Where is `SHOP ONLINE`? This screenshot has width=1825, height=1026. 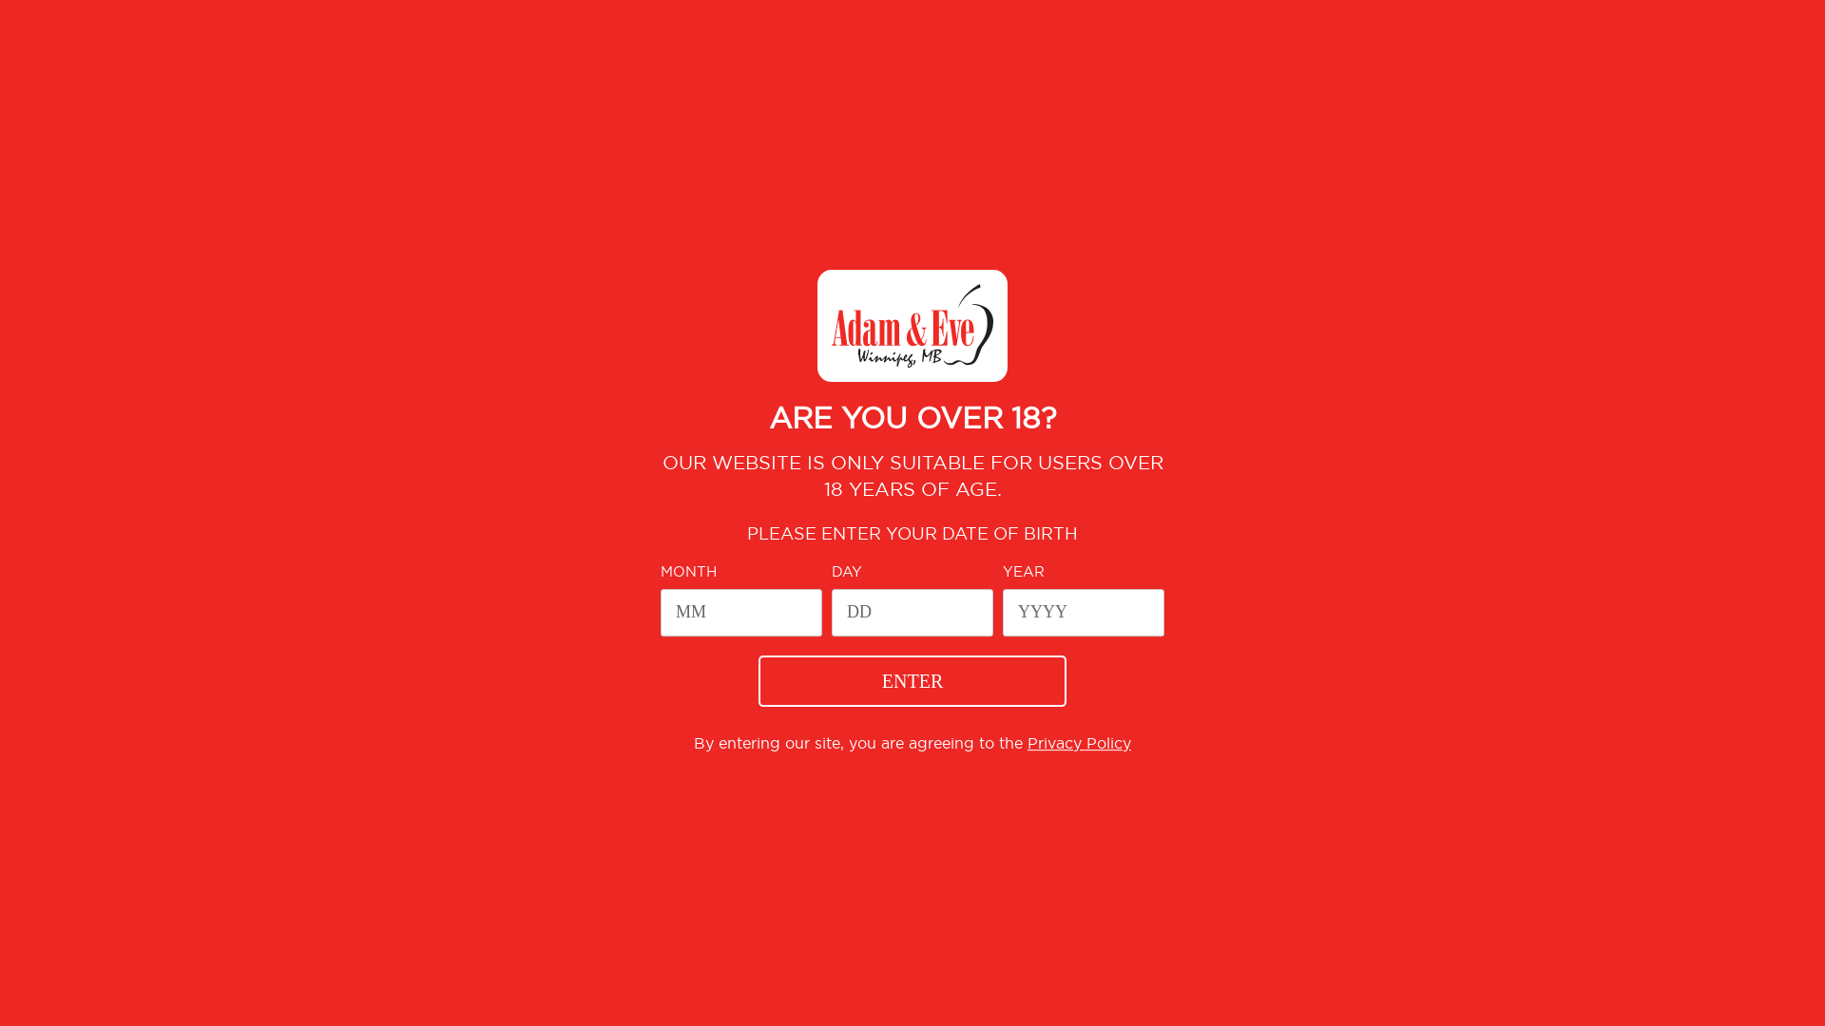
SHOP ONLINE is located at coordinates (677, 838).